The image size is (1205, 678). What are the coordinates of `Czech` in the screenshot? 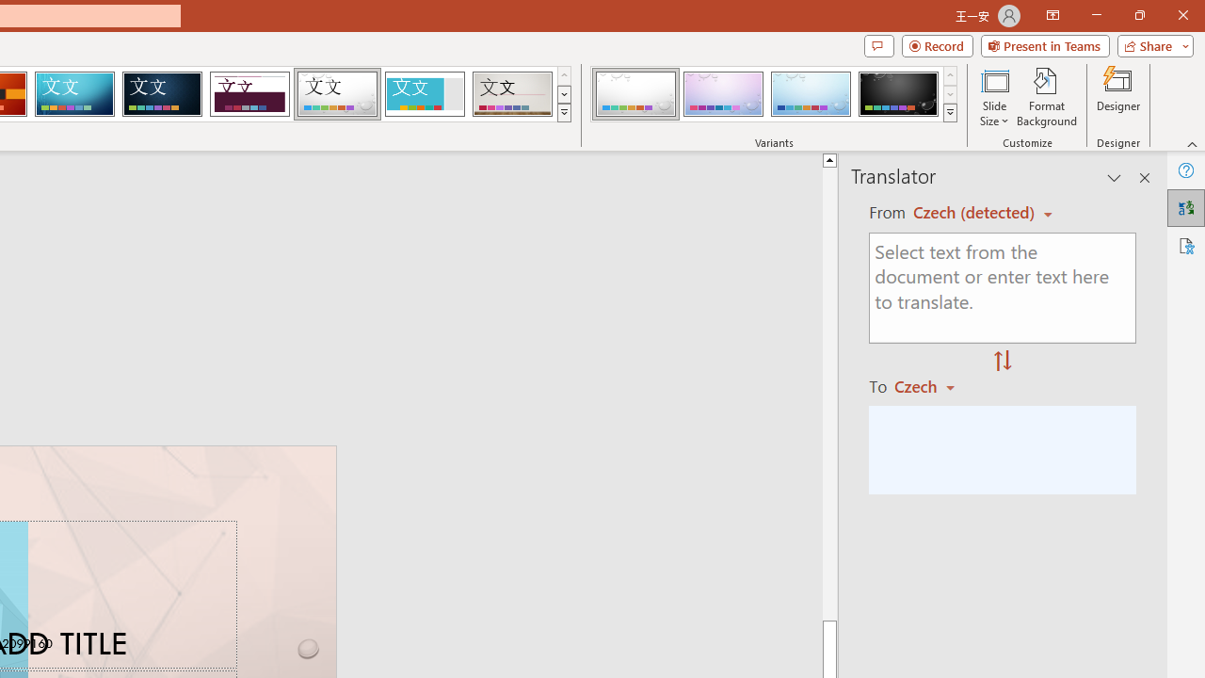 It's located at (933, 386).